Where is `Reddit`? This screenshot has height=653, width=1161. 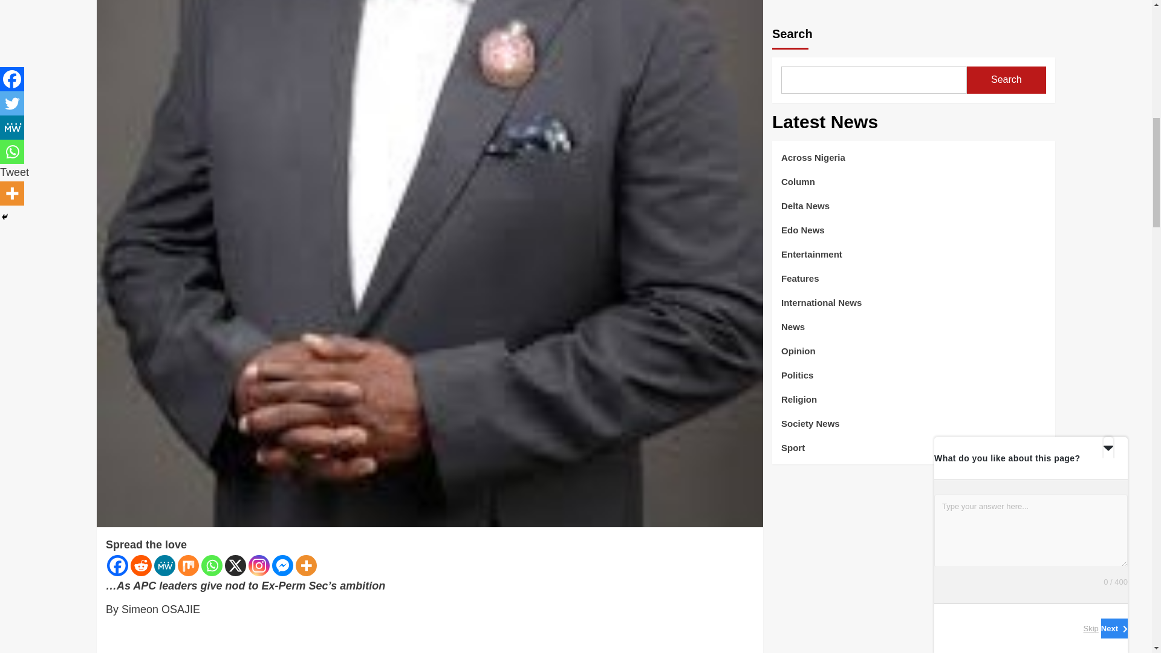
Reddit is located at coordinates (141, 565).